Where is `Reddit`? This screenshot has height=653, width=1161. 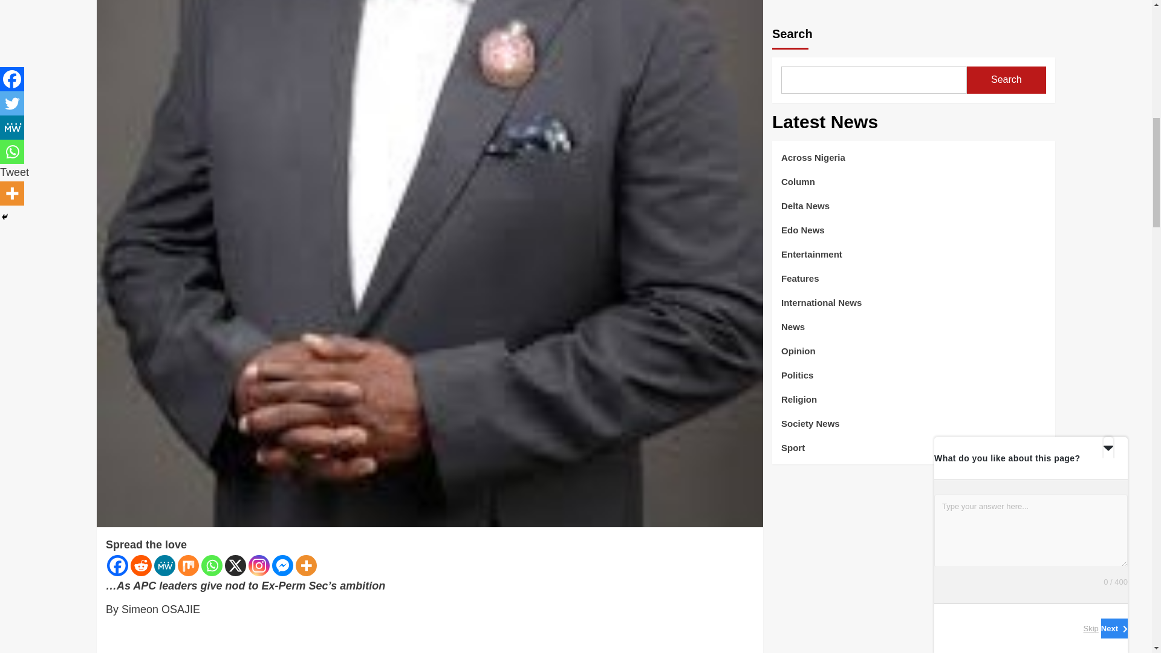
Reddit is located at coordinates (141, 565).